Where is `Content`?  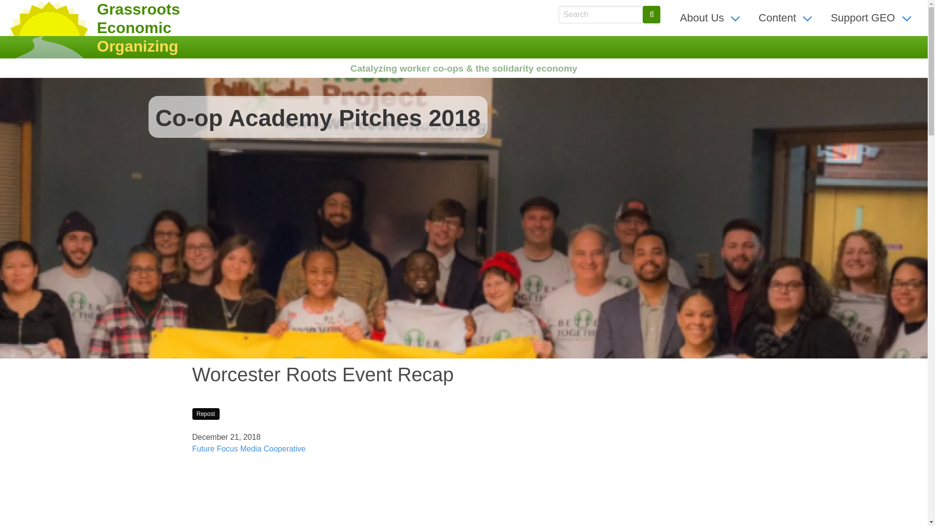
Content is located at coordinates (786, 18).